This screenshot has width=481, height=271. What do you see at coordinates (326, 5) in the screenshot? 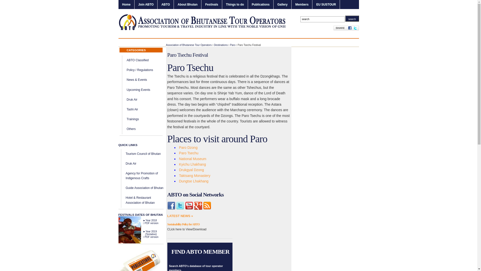
I see `EU SUSTOUR` at bounding box center [326, 5].